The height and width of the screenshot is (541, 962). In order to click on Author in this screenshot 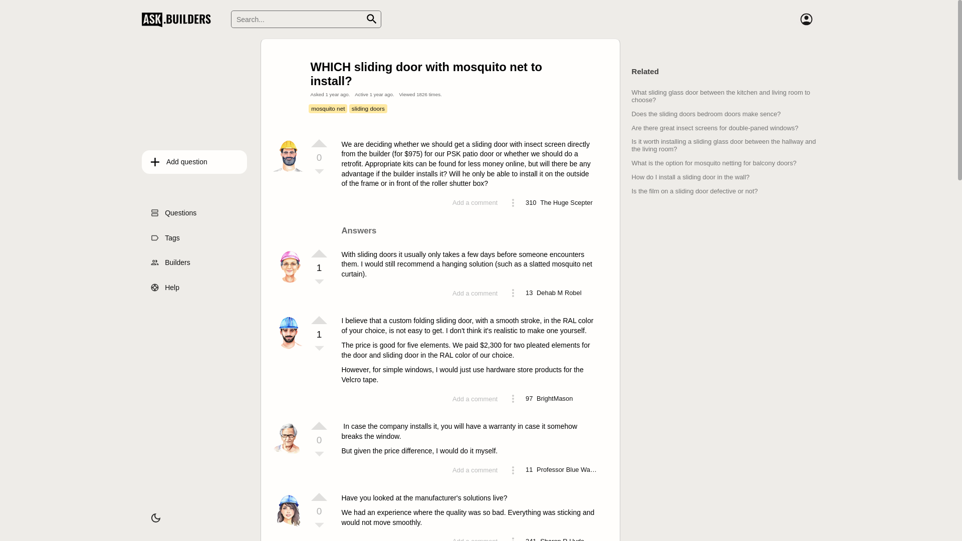, I will do `click(289, 172)`.